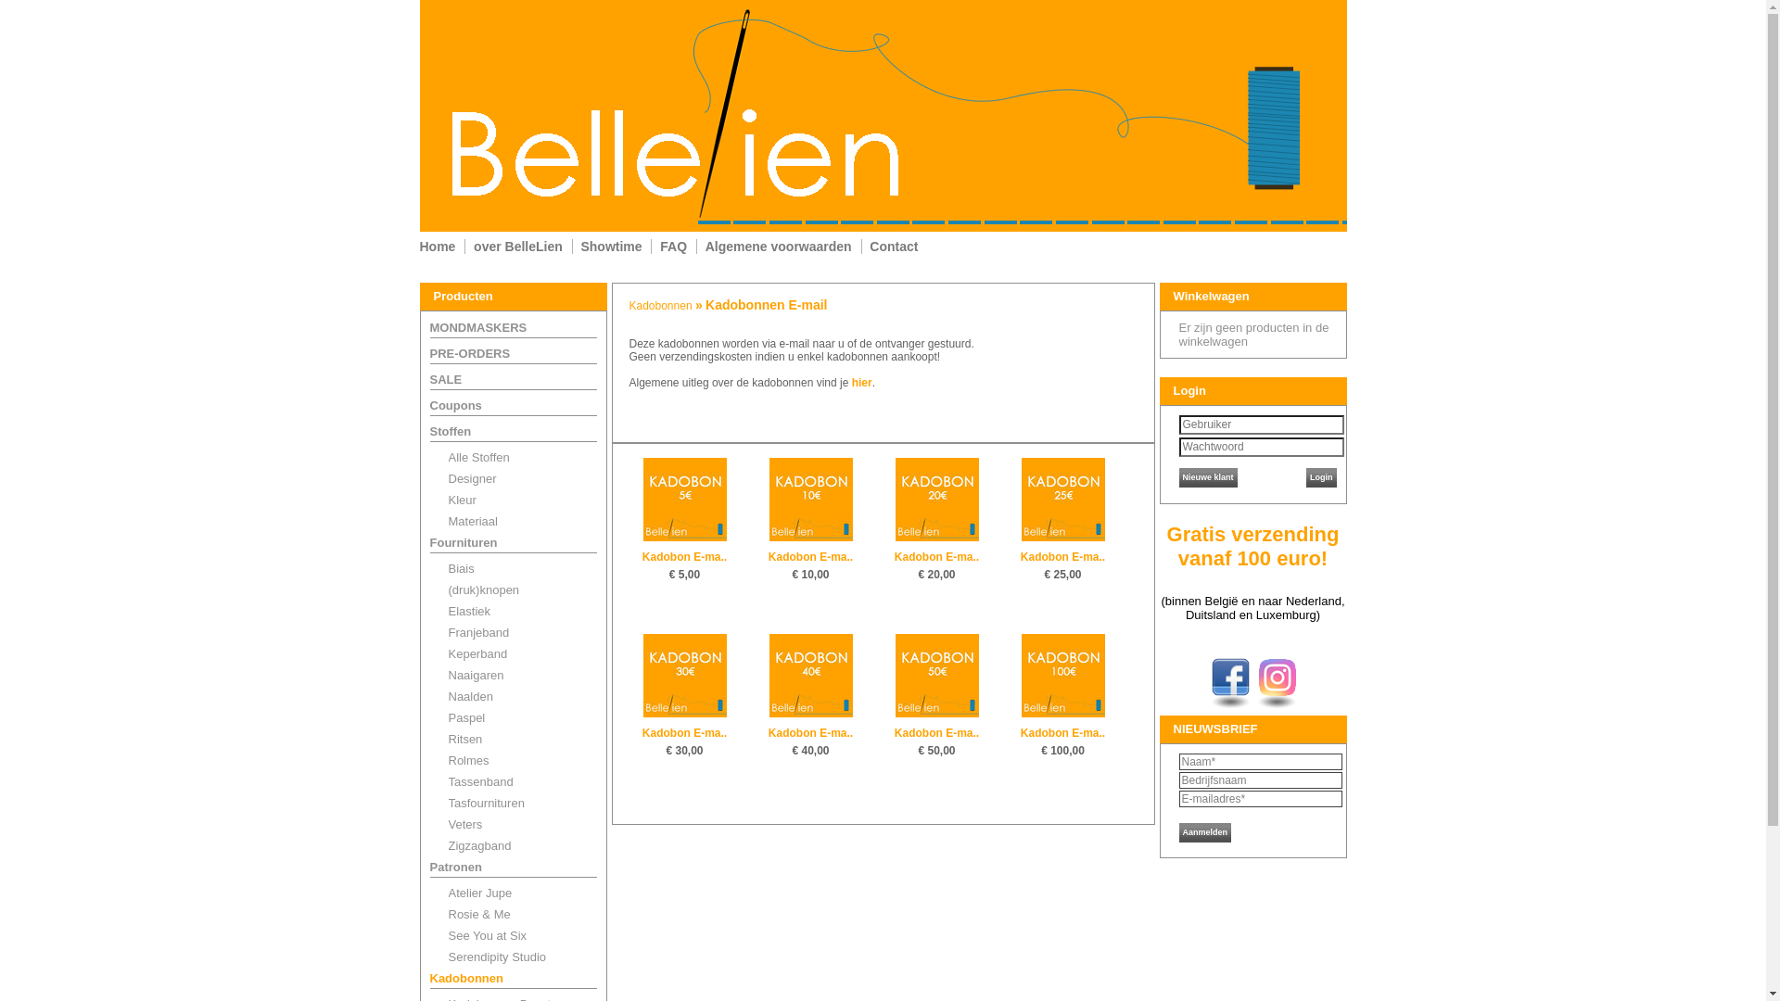  What do you see at coordinates (936, 557) in the screenshot?
I see `Kadobon E-ma..` at bounding box center [936, 557].